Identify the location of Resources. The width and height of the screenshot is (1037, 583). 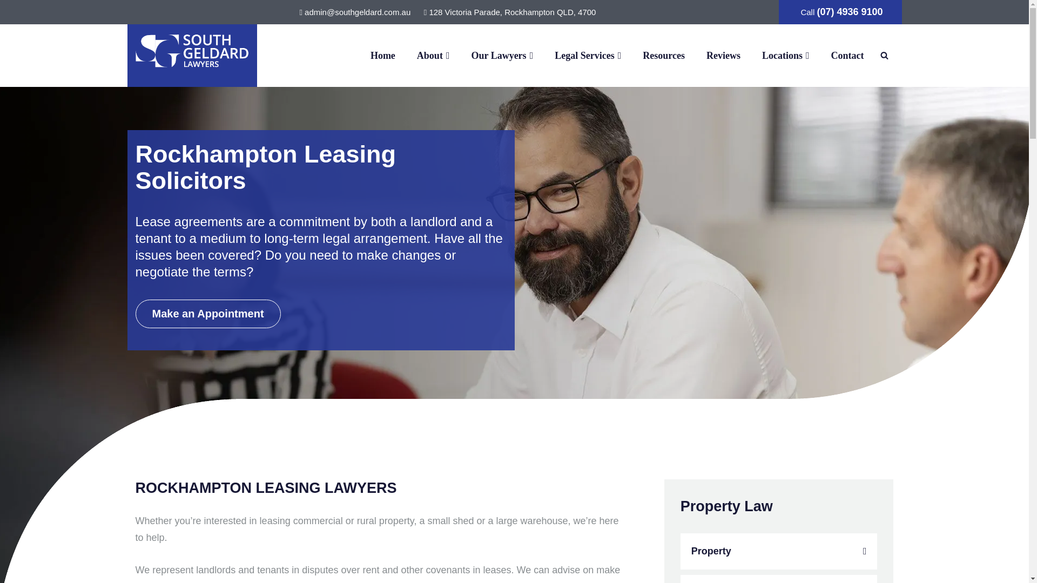
(663, 55).